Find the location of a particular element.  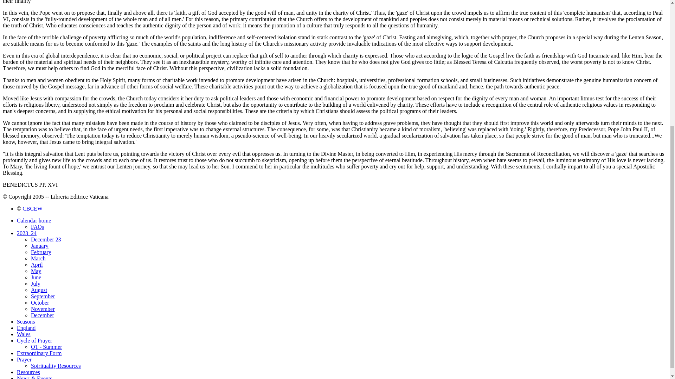

Extraordinary Form is located at coordinates (39, 353).